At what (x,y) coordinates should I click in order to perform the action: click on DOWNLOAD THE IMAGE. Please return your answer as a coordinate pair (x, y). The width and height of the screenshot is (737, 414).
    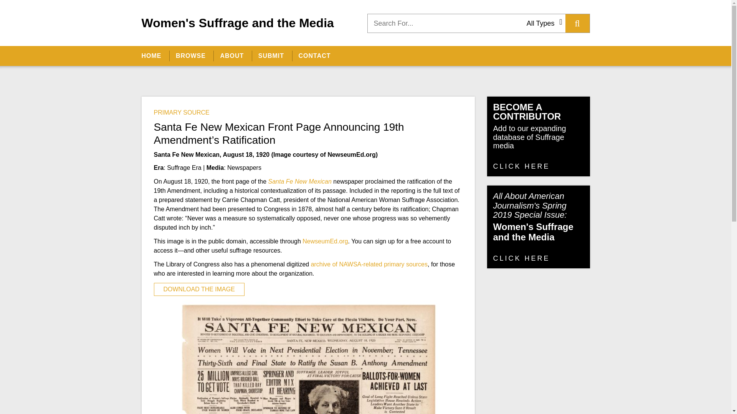
    Looking at the image, I should click on (198, 289).